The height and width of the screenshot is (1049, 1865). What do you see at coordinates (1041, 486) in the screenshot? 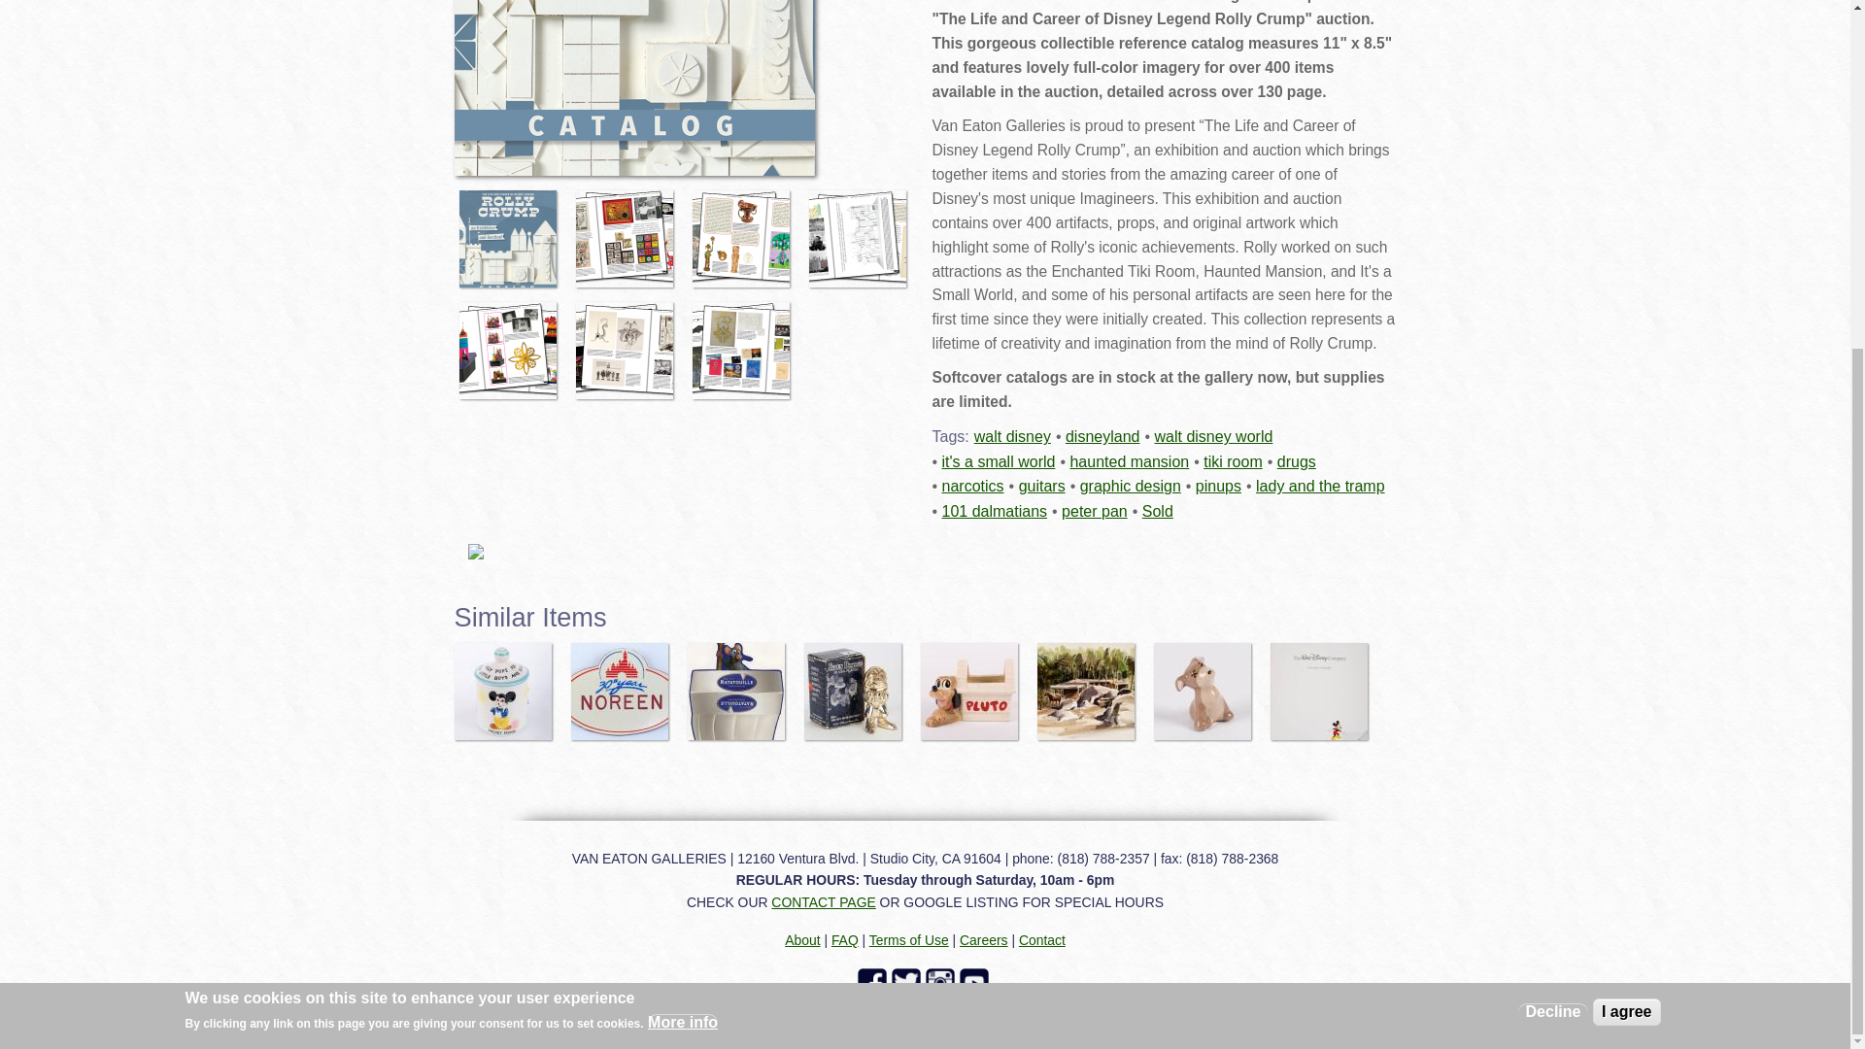
I see `guitars` at bounding box center [1041, 486].